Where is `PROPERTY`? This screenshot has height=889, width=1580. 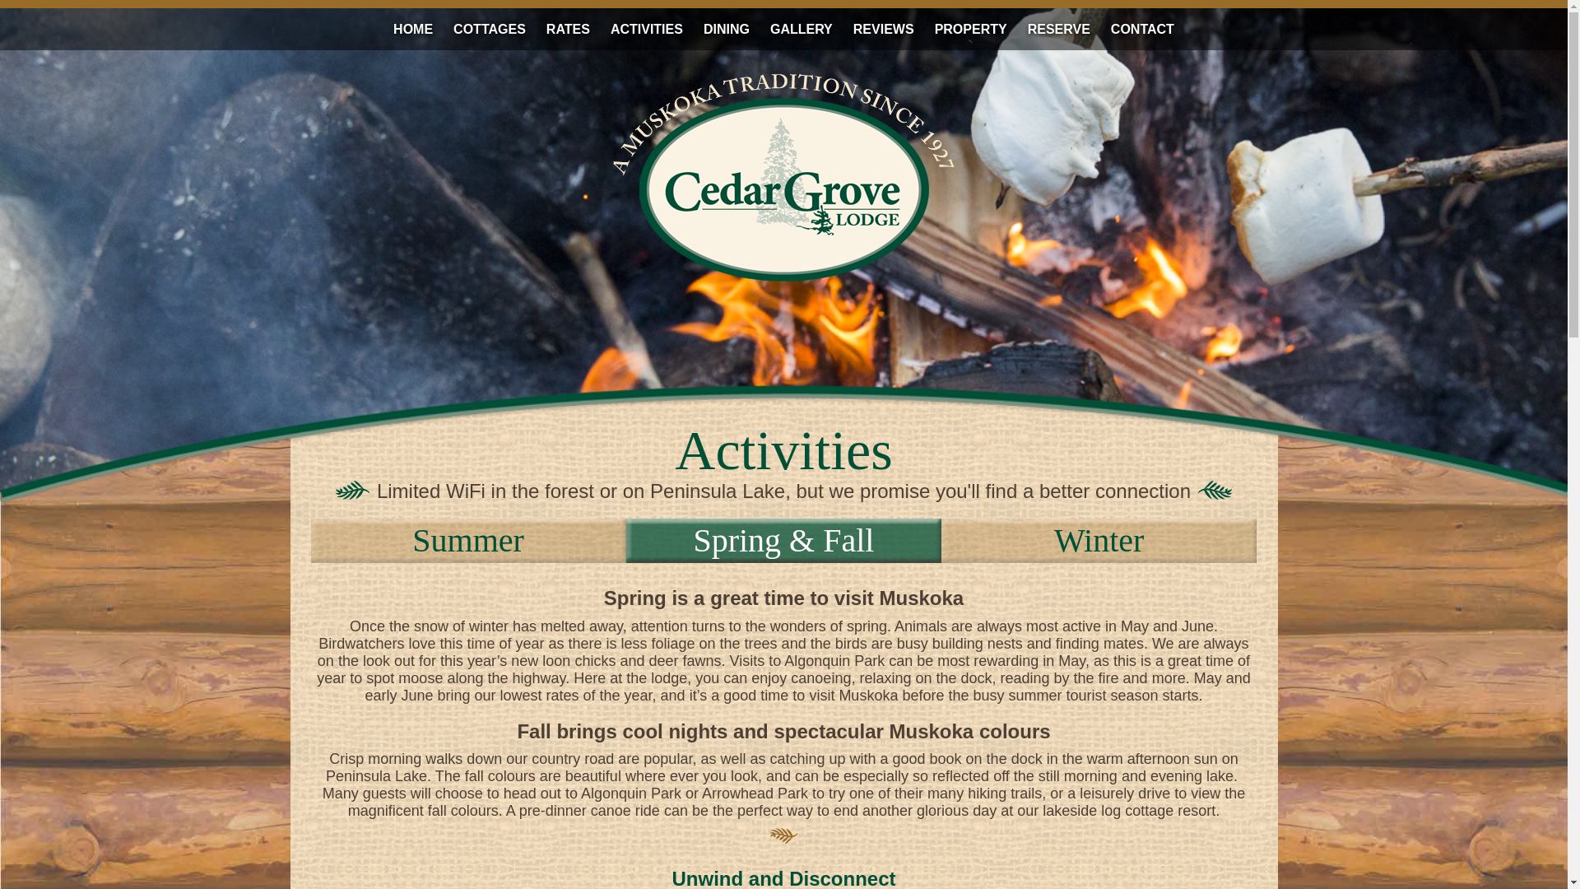 PROPERTY is located at coordinates (971, 28).